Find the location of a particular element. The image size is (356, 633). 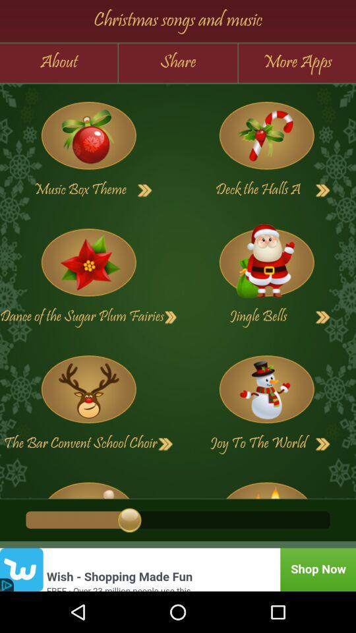

play deck the halls is located at coordinates (266, 136).